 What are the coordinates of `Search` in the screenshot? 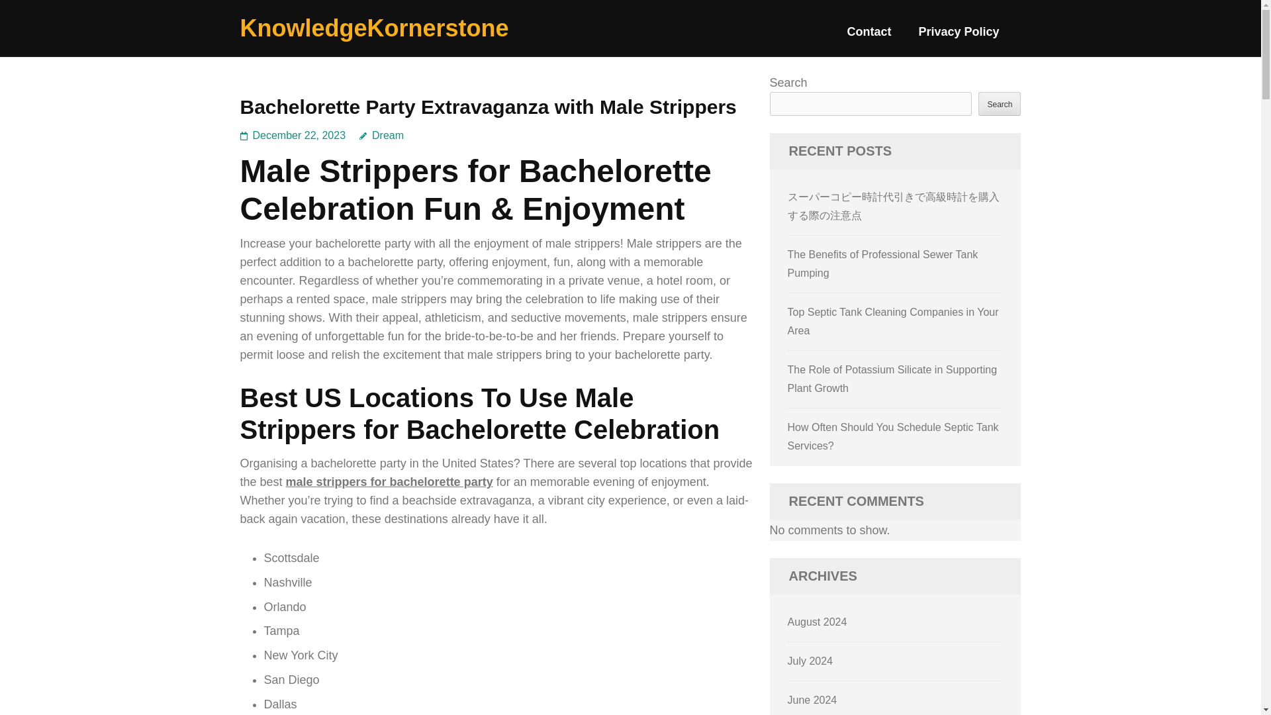 It's located at (1000, 103).